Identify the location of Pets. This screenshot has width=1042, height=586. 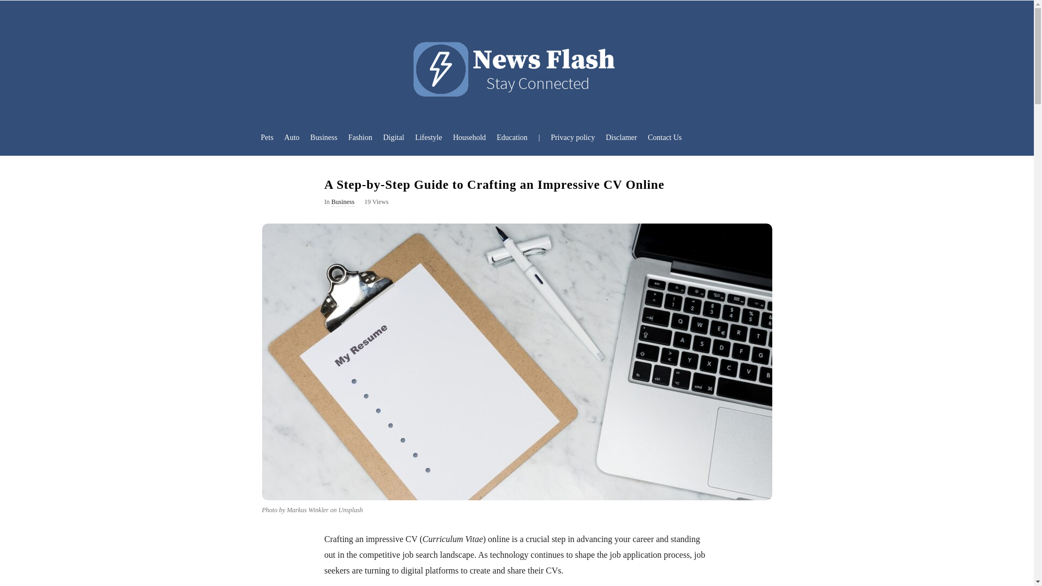
(266, 137).